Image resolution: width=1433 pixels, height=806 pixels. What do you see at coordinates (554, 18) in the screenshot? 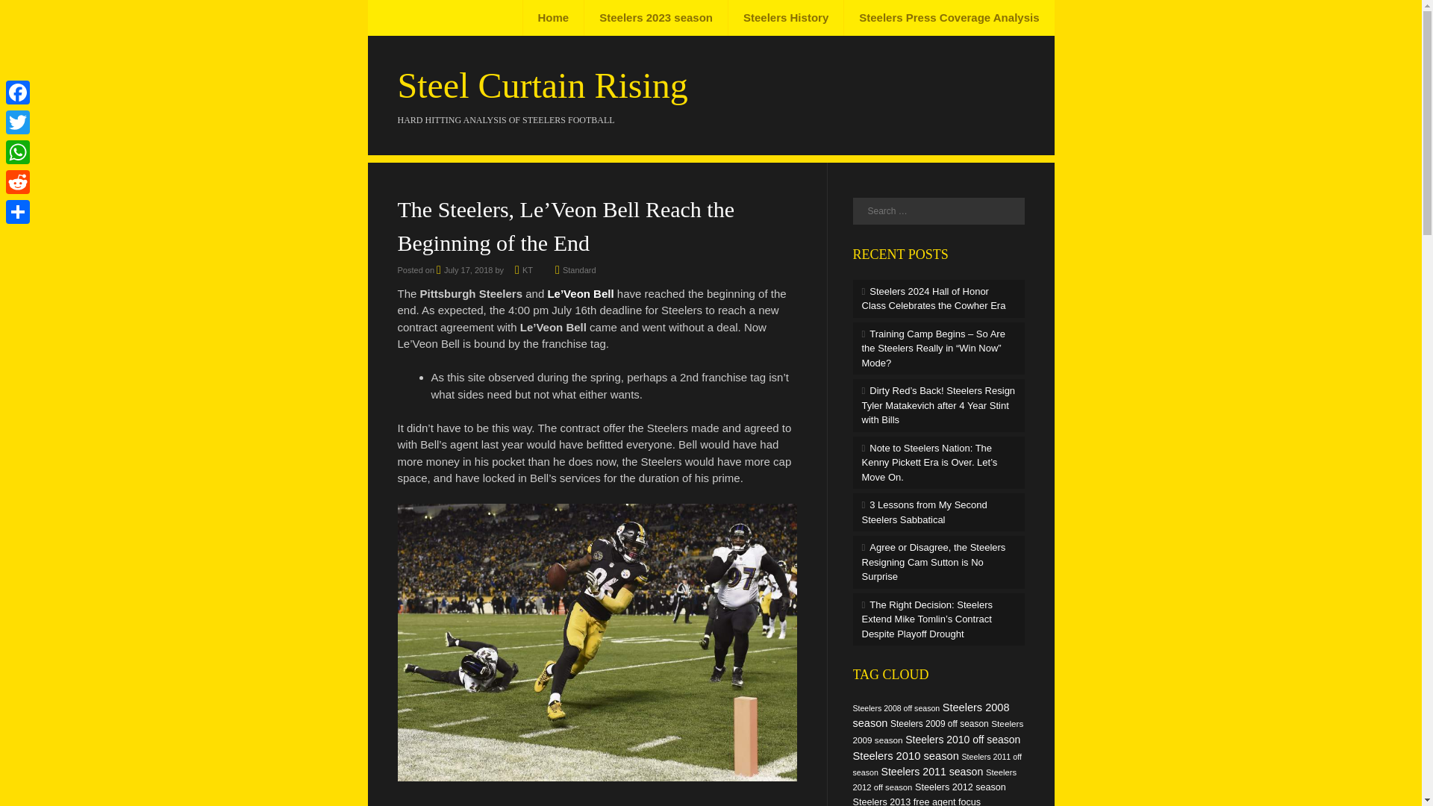
I see `Home` at bounding box center [554, 18].